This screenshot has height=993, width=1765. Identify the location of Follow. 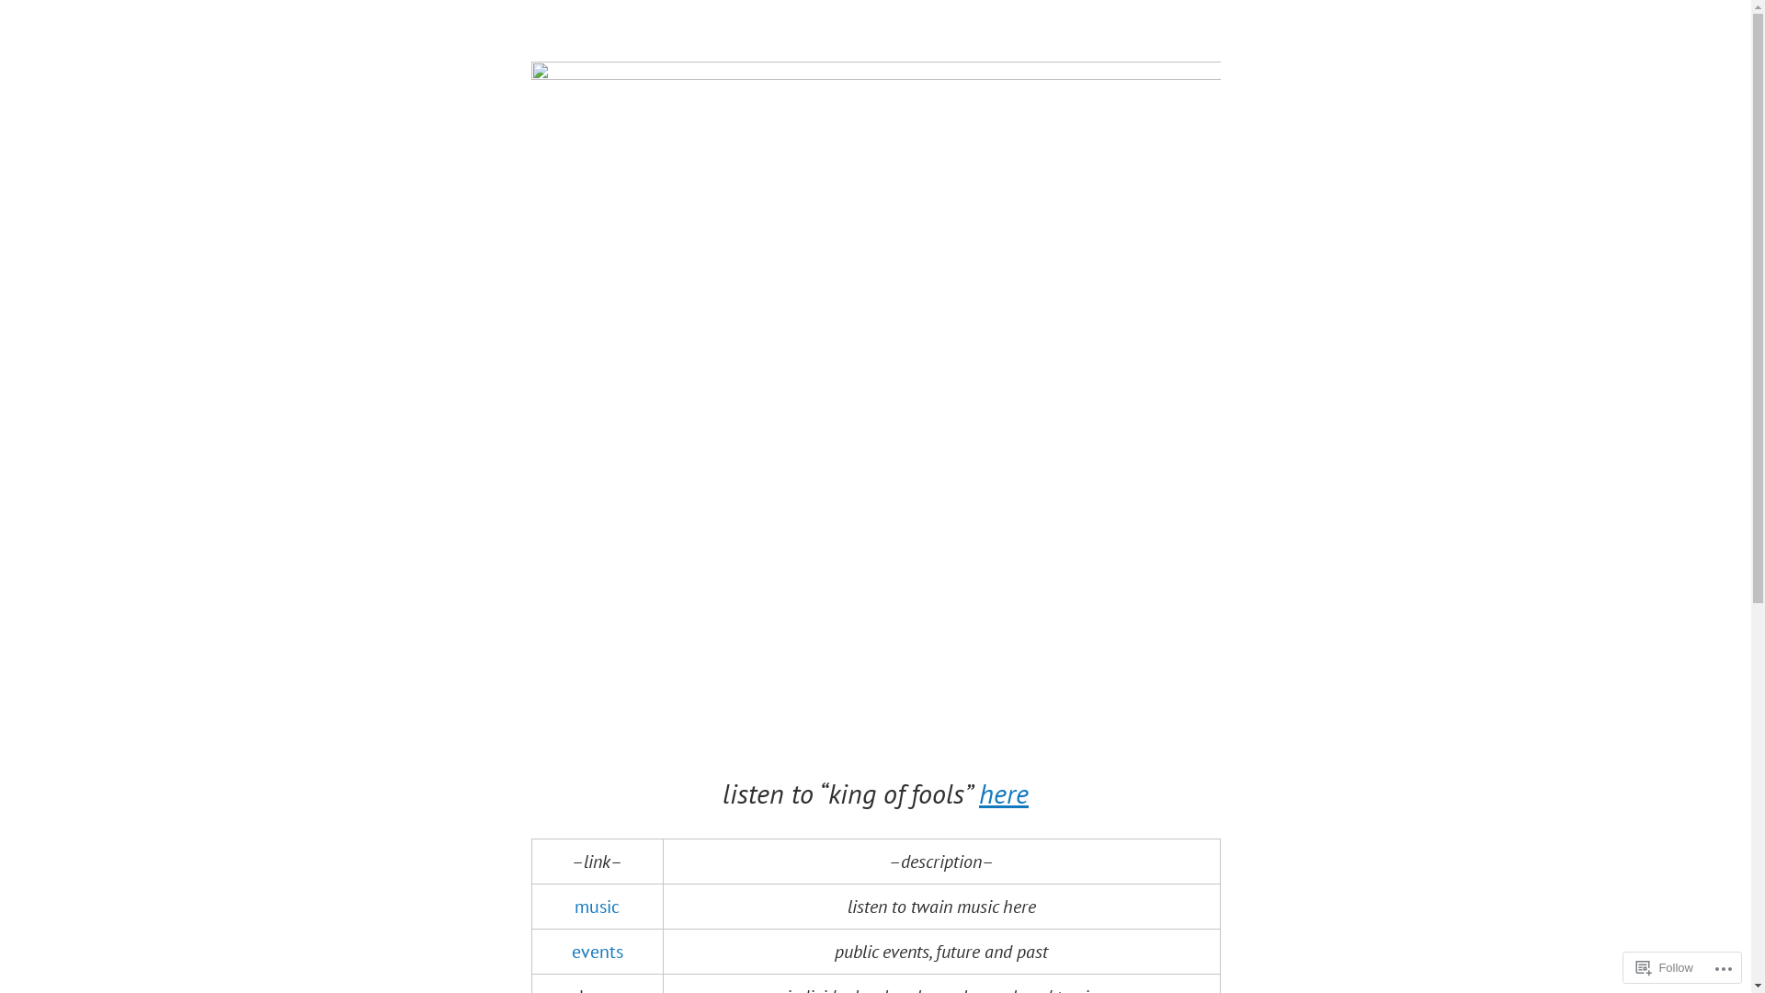
(1665, 967).